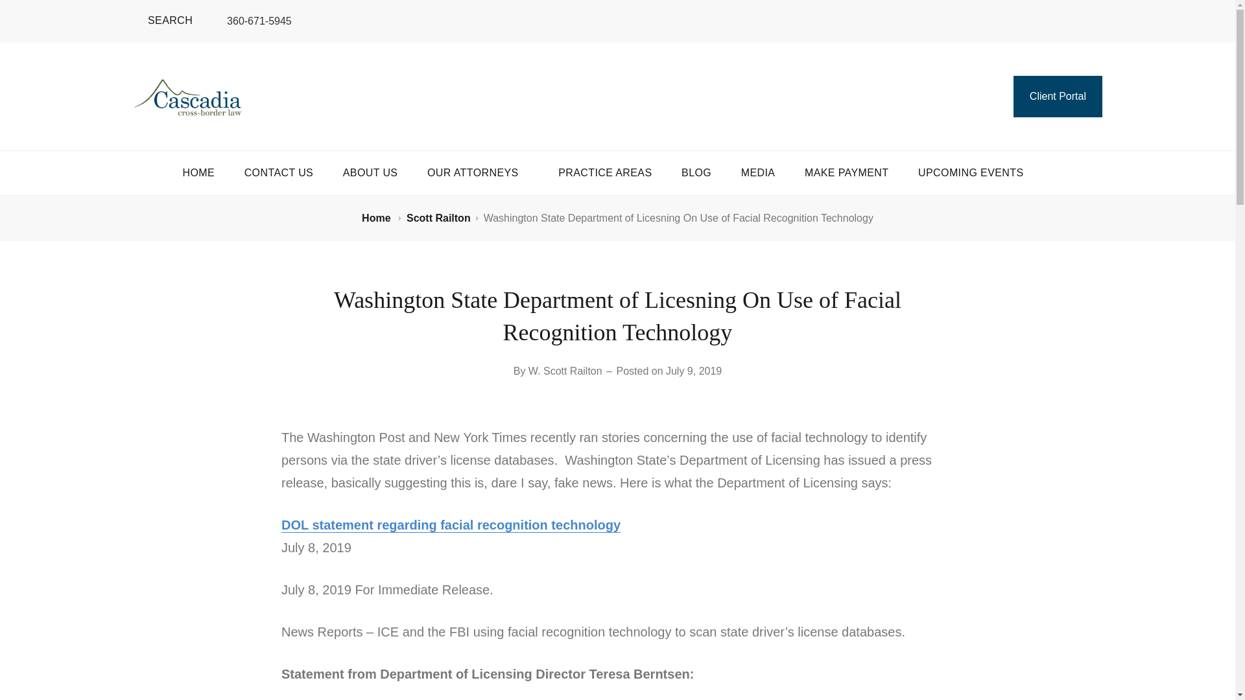  Describe the element at coordinates (694, 371) in the screenshot. I see `July 9, 2019` at that location.